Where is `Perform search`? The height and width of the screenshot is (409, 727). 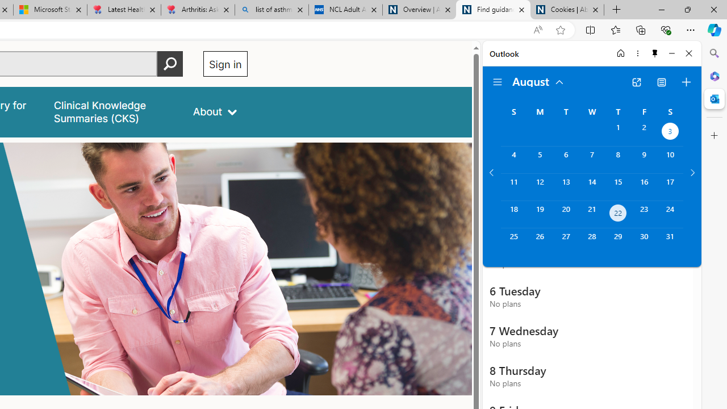
Perform search is located at coordinates (170, 64).